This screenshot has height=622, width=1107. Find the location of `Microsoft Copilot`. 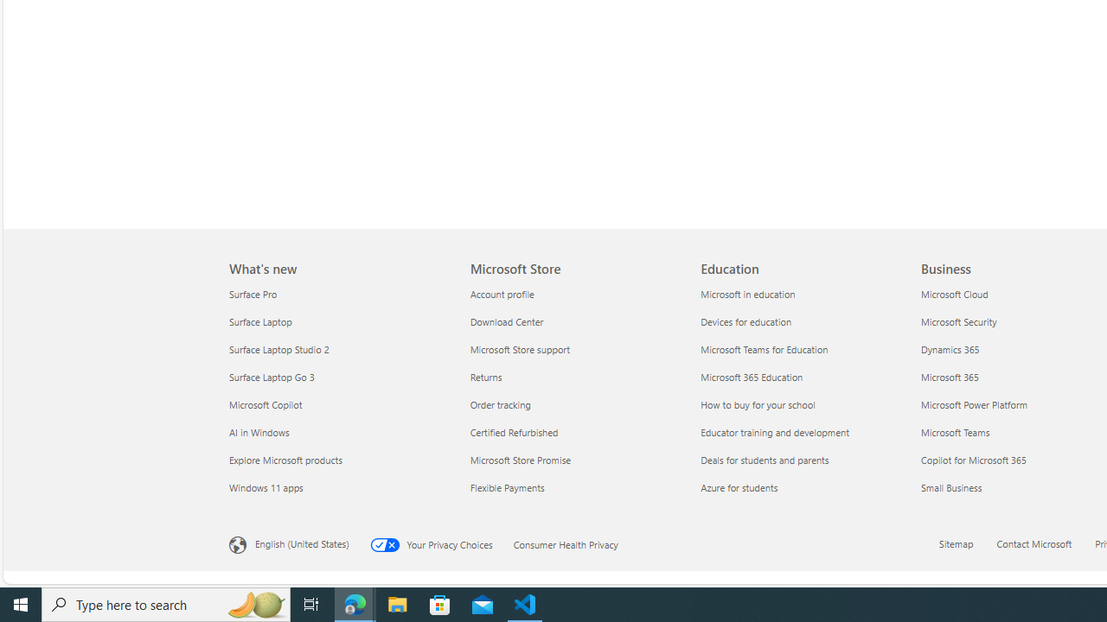

Microsoft Copilot is located at coordinates (339, 404).